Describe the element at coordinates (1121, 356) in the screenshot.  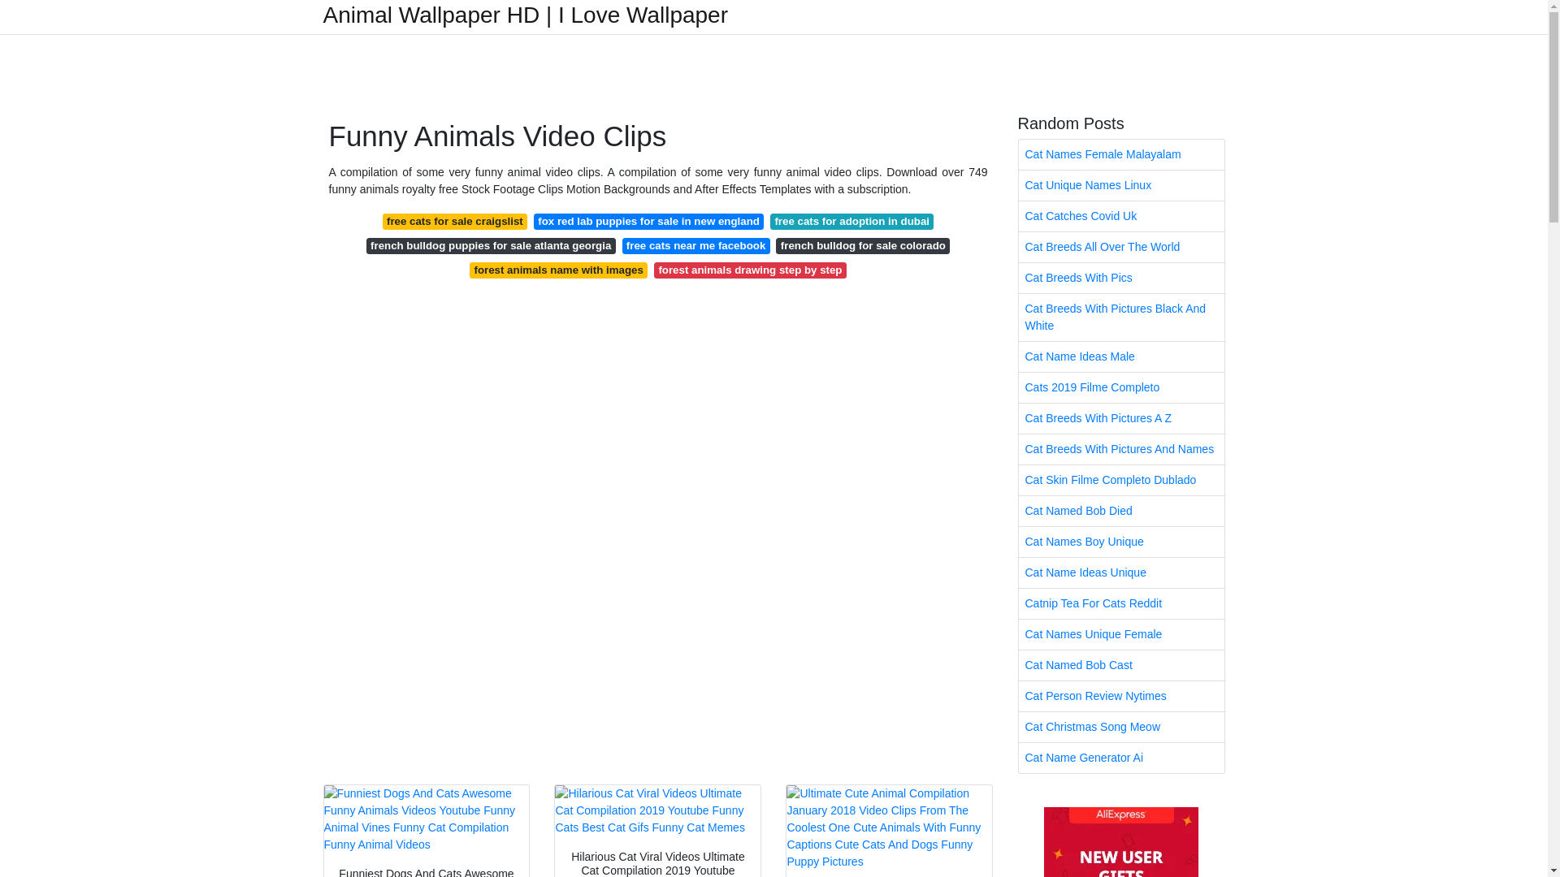
I see `Cat Name Ideas Male` at that location.